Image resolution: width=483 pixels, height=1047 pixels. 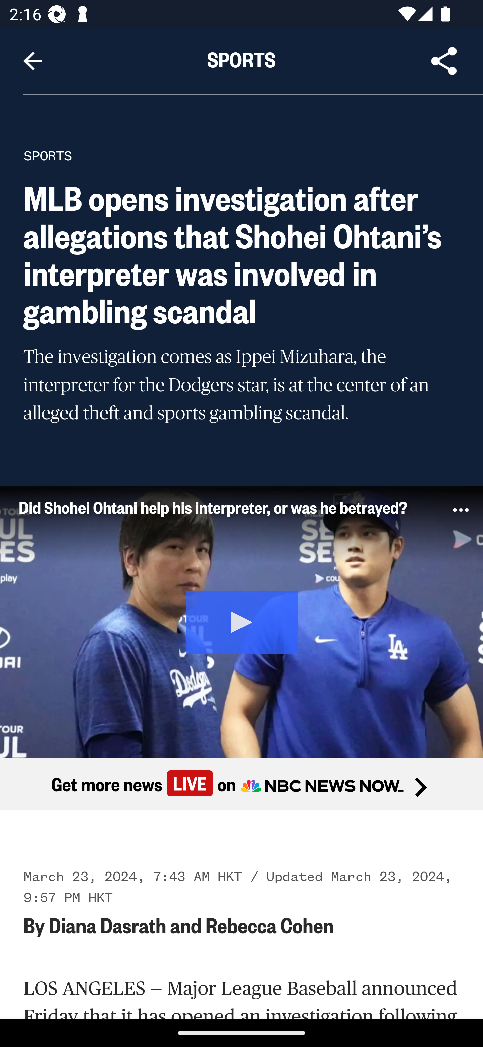 What do you see at coordinates (241, 622) in the screenshot?
I see `Play` at bounding box center [241, 622].